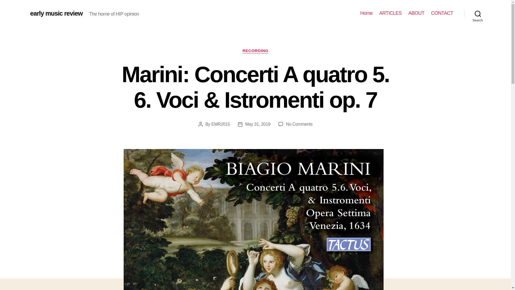 The width and height of the screenshot is (515, 290). Describe the element at coordinates (257, 124) in the screenshot. I see `May 31, 2019` at that location.